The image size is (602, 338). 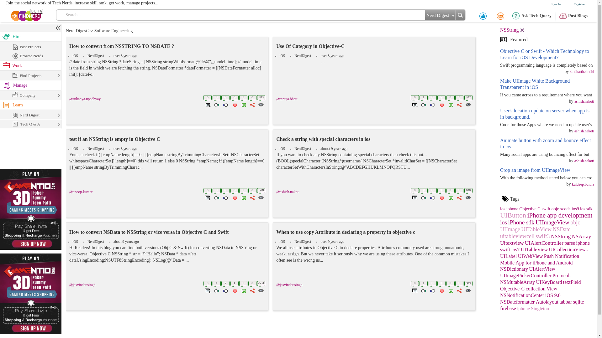 I want to click on Sign In, so click(x=555, y=4).